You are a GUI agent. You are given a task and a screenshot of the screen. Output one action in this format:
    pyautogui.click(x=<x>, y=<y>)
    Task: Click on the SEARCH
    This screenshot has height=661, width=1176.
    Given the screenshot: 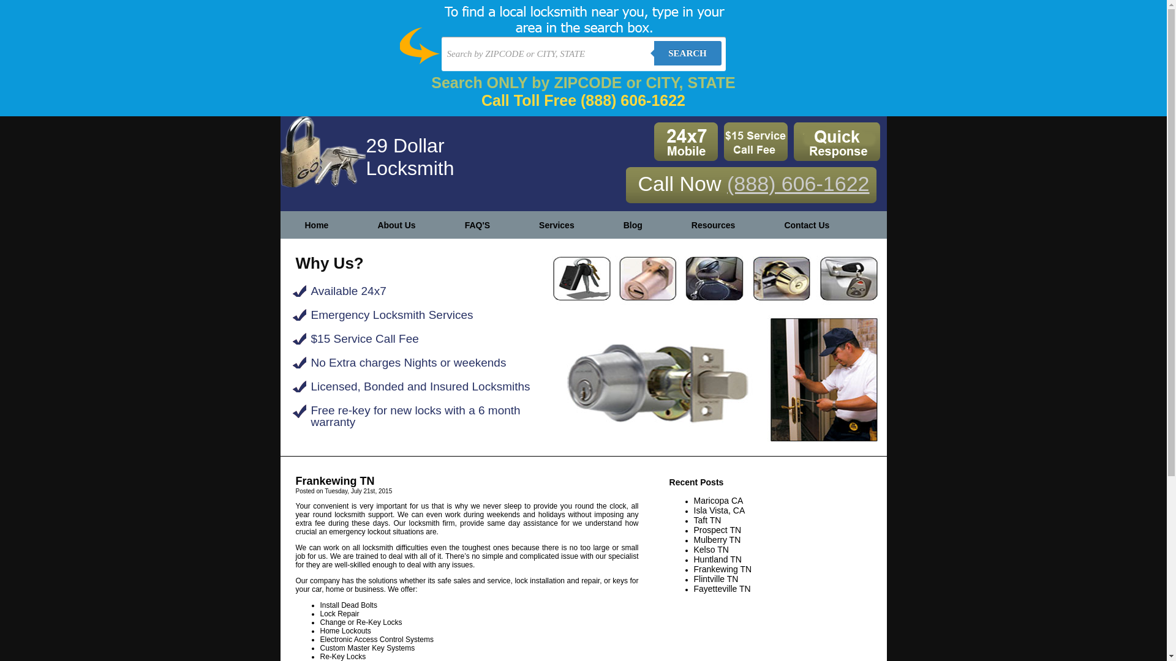 What is the action you would take?
    pyautogui.click(x=688, y=53)
    